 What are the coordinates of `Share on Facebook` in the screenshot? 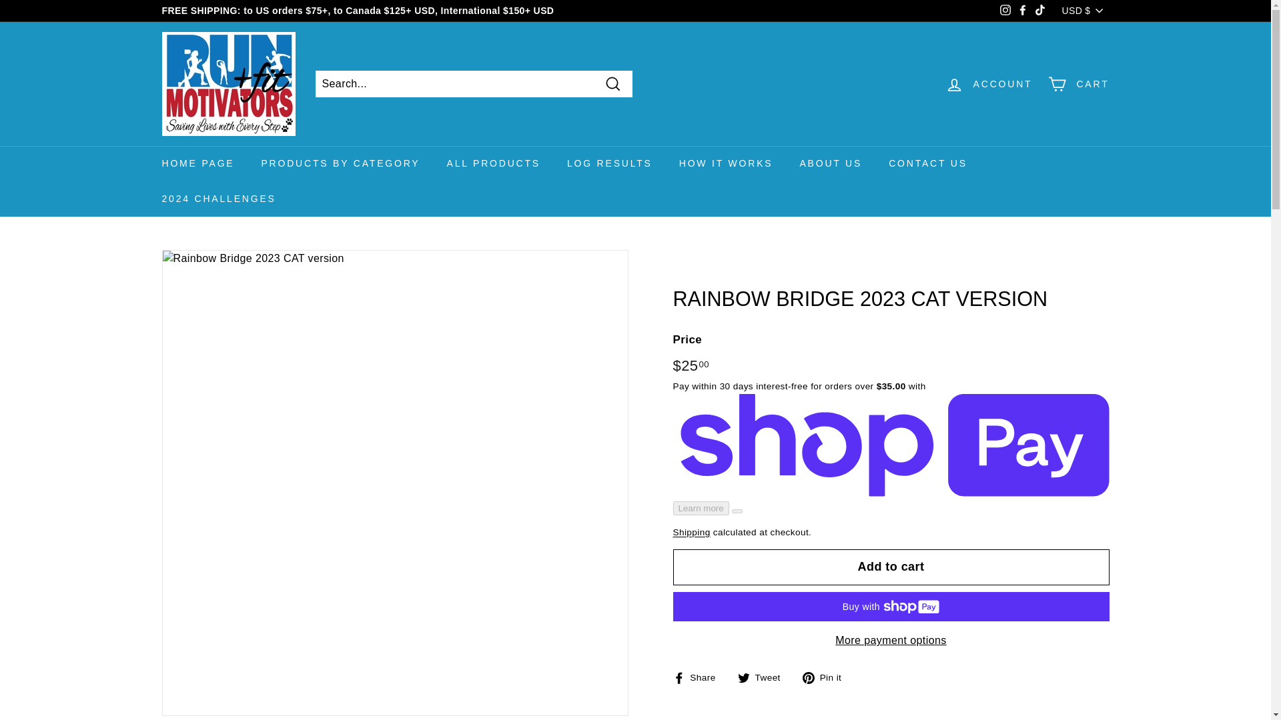 It's located at (699, 677).